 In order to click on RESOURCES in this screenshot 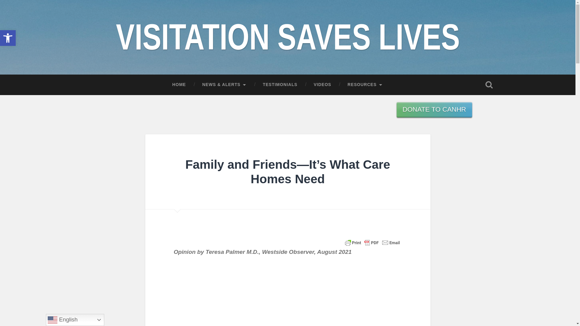, I will do `click(365, 85)`.